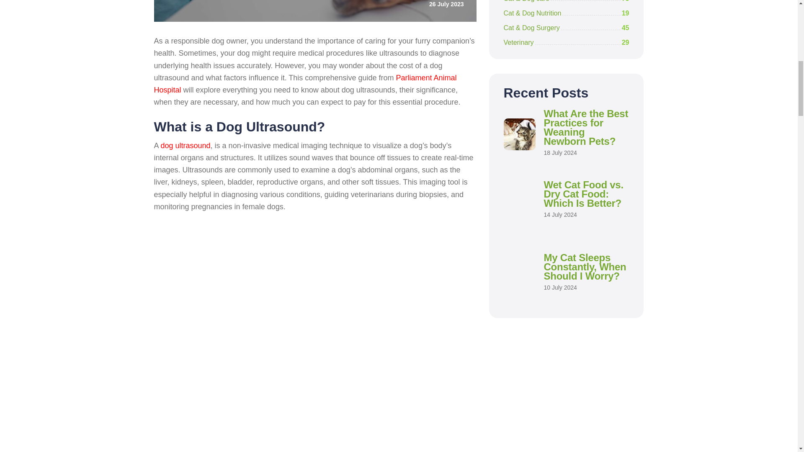 Image resolution: width=804 pixels, height=452 pixels. I want to click on My Cat Sleeps Constantly, When Should I Worry?, so click(585, 266).